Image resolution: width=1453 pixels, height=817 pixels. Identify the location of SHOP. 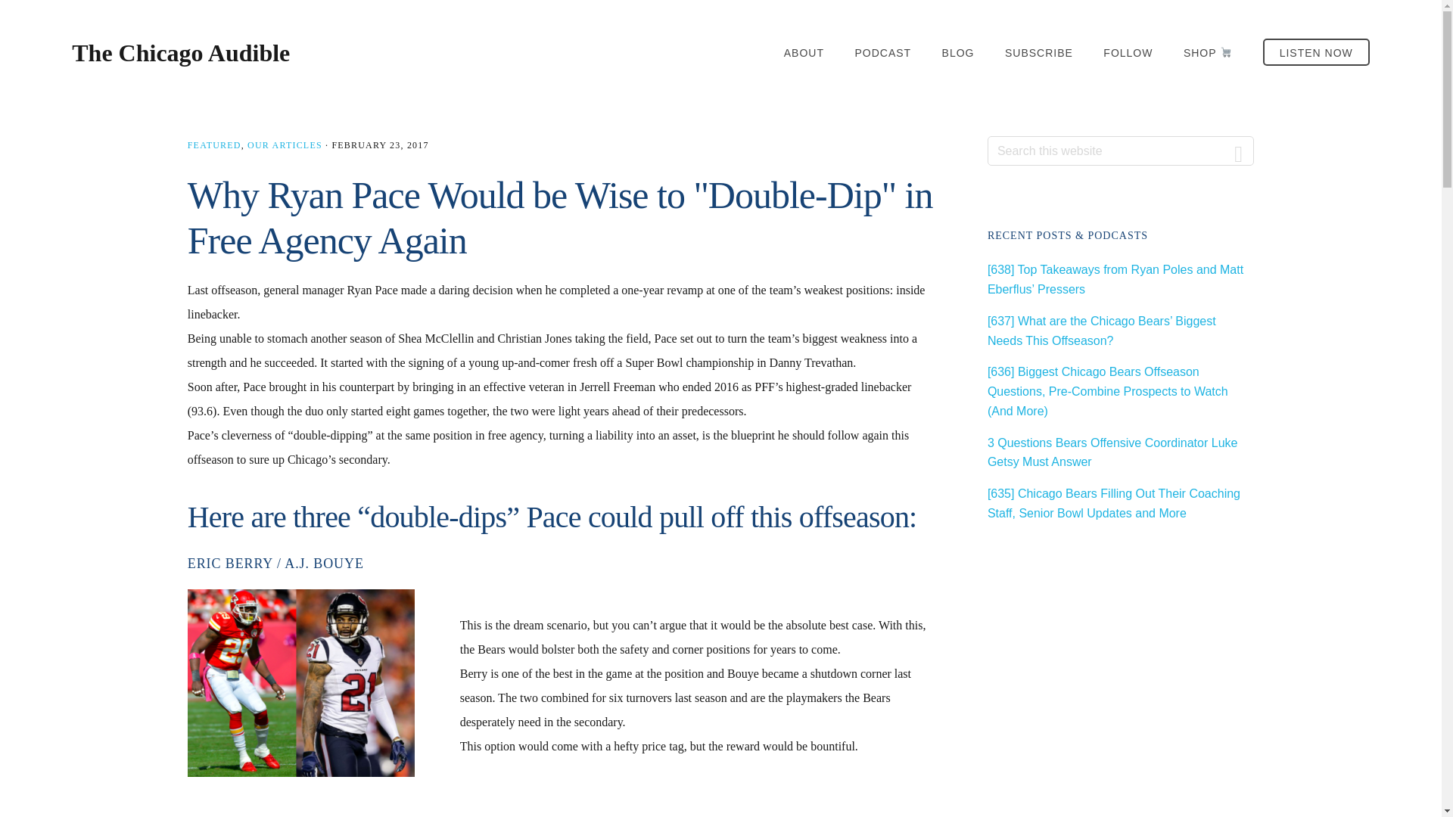
(1208, 53).